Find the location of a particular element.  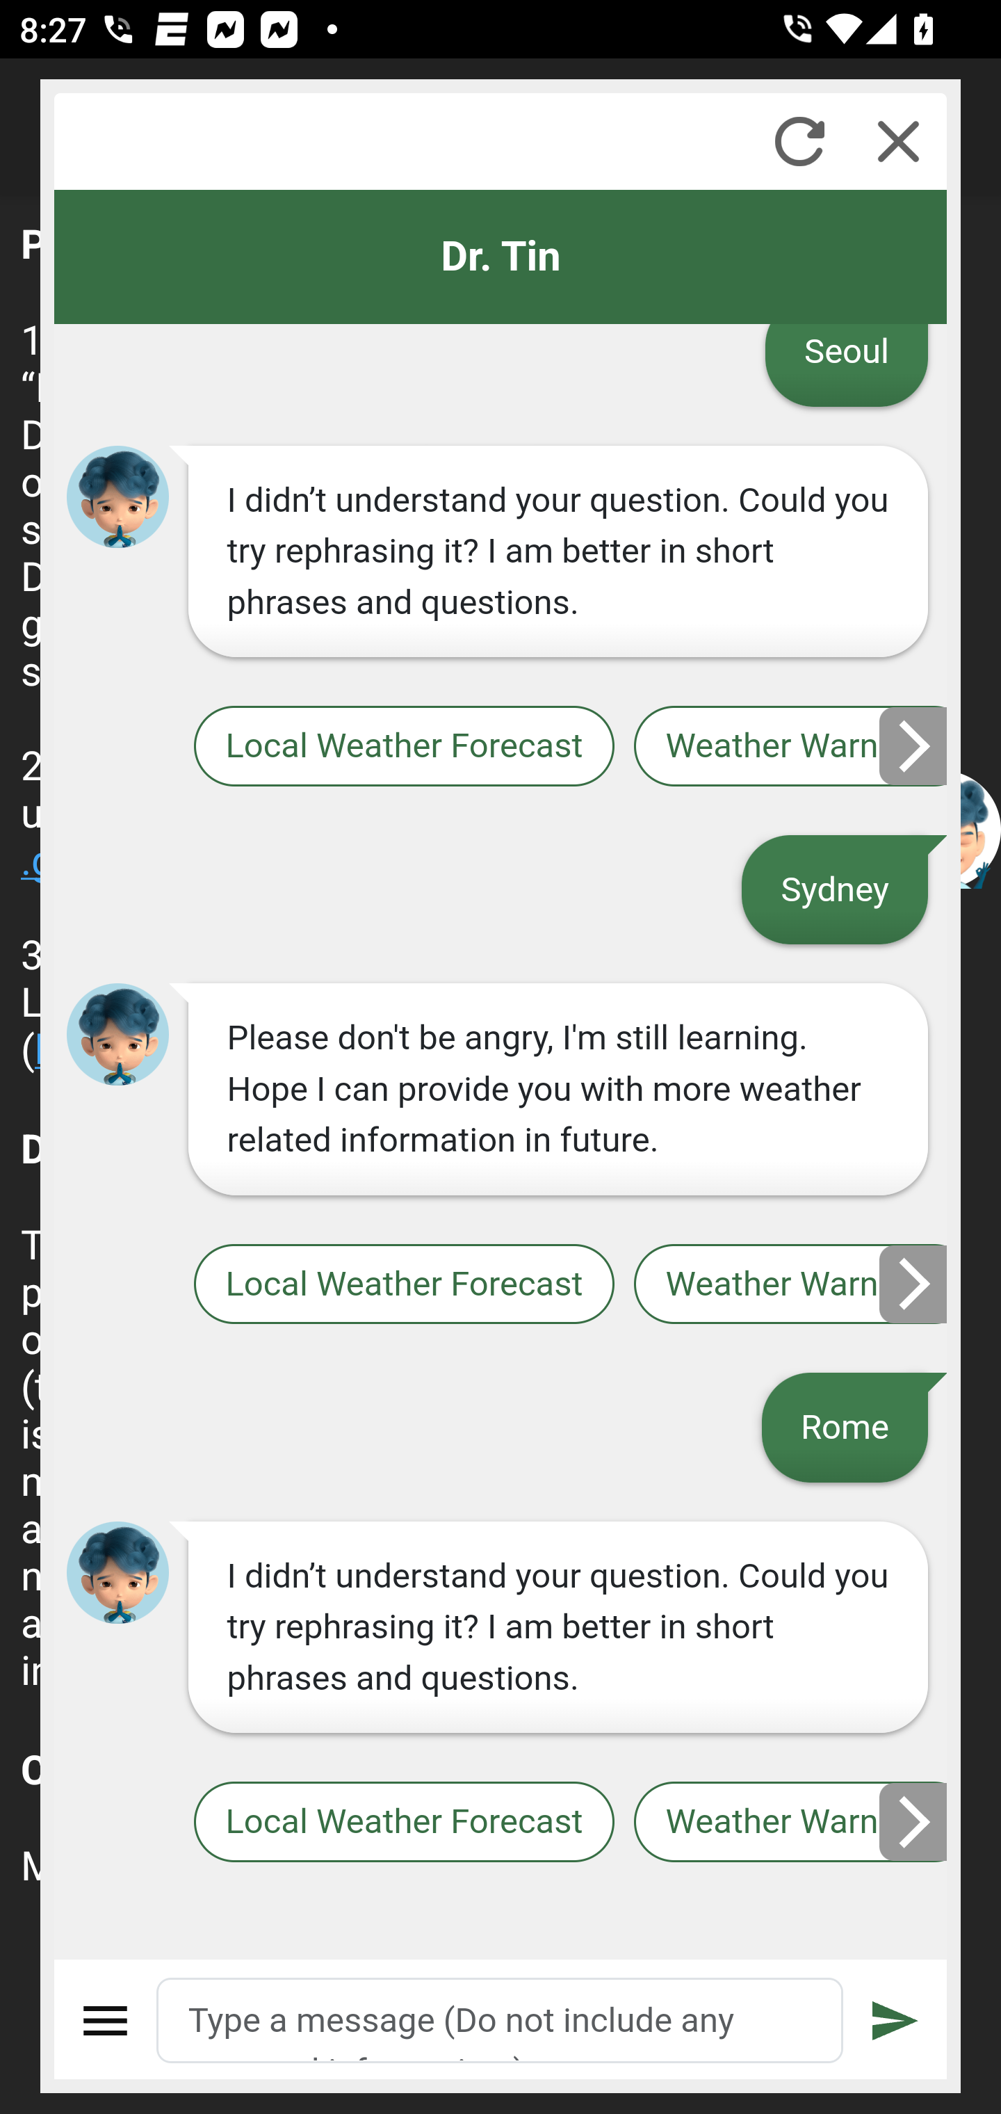

Local Weather Forecast is located at coordinates (403, 1823).